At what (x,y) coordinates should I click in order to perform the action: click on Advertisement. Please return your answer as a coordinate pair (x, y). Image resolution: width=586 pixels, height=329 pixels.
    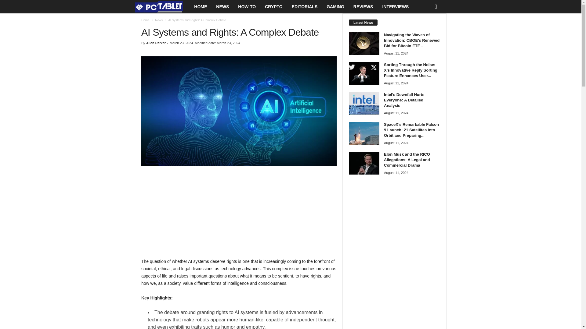
    Looking at the image, I should click on (239, 215).